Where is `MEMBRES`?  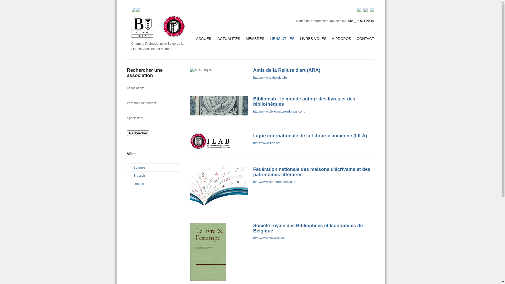
MEMBRES is located at coordinates (258, 38).